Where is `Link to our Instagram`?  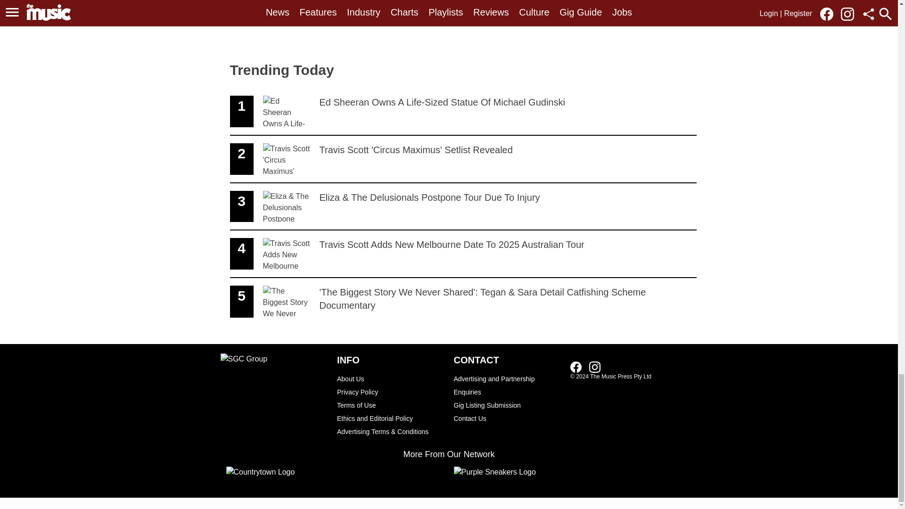 Link to our Instagram is located at coordinates (595, 367).